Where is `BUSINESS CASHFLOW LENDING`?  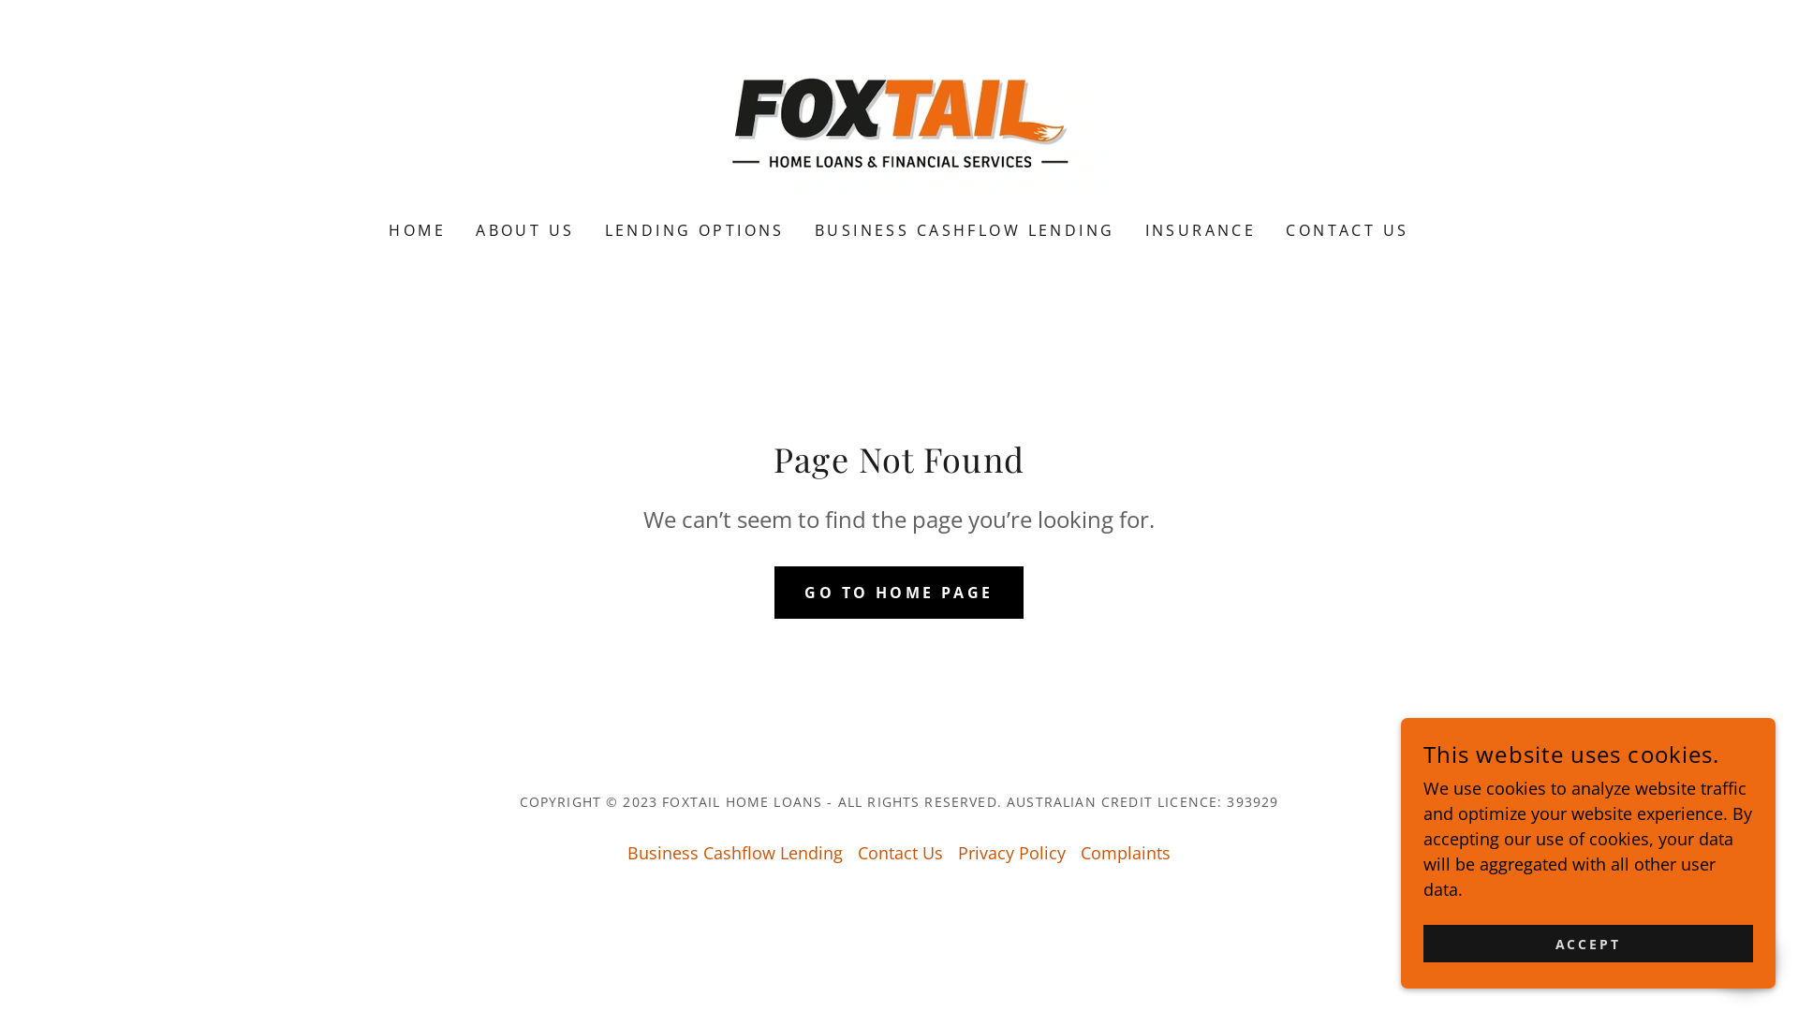 BUSINESS CASHFLOW LENDING is located at coordinates (965, 230).